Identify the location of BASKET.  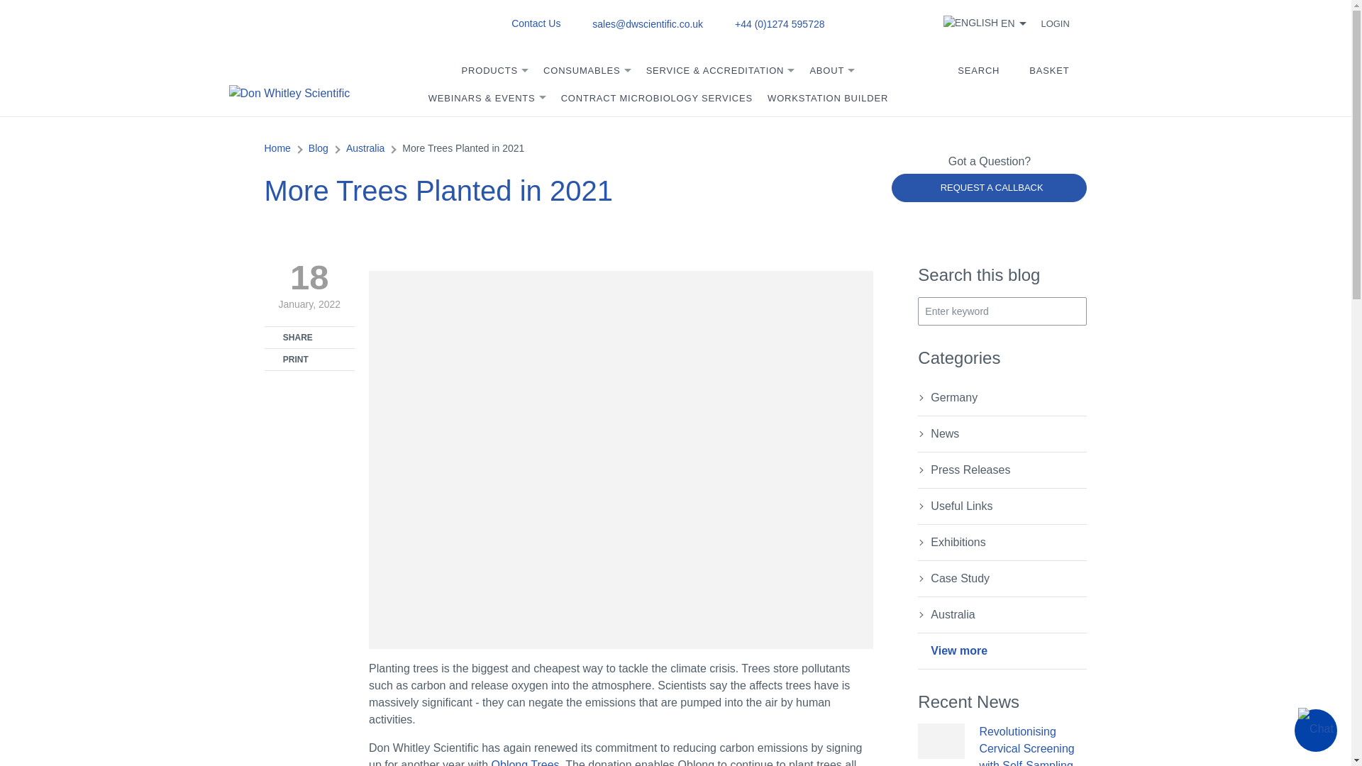
(1058, 75).